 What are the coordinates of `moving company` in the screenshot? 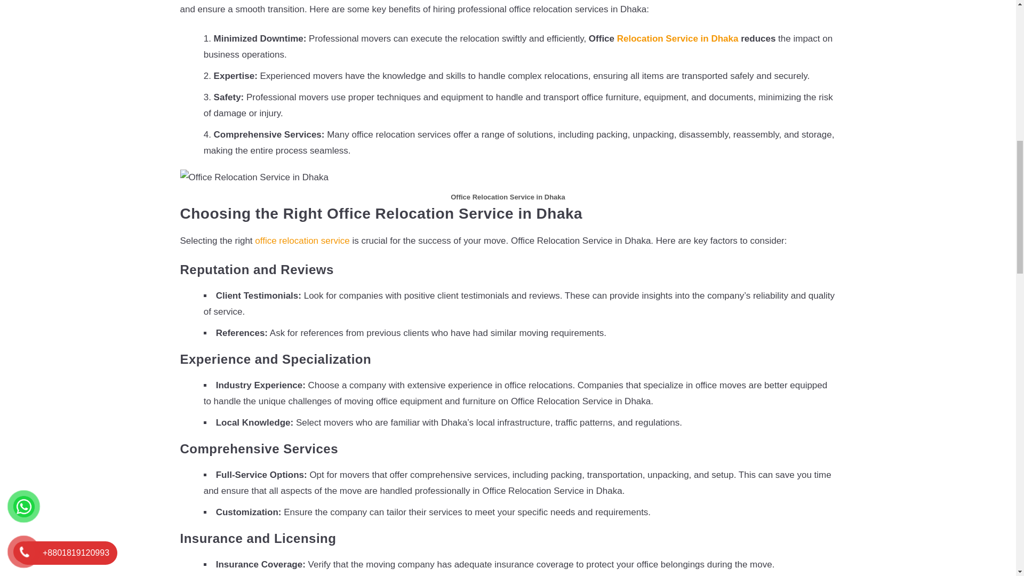 It's located at (400, 564).